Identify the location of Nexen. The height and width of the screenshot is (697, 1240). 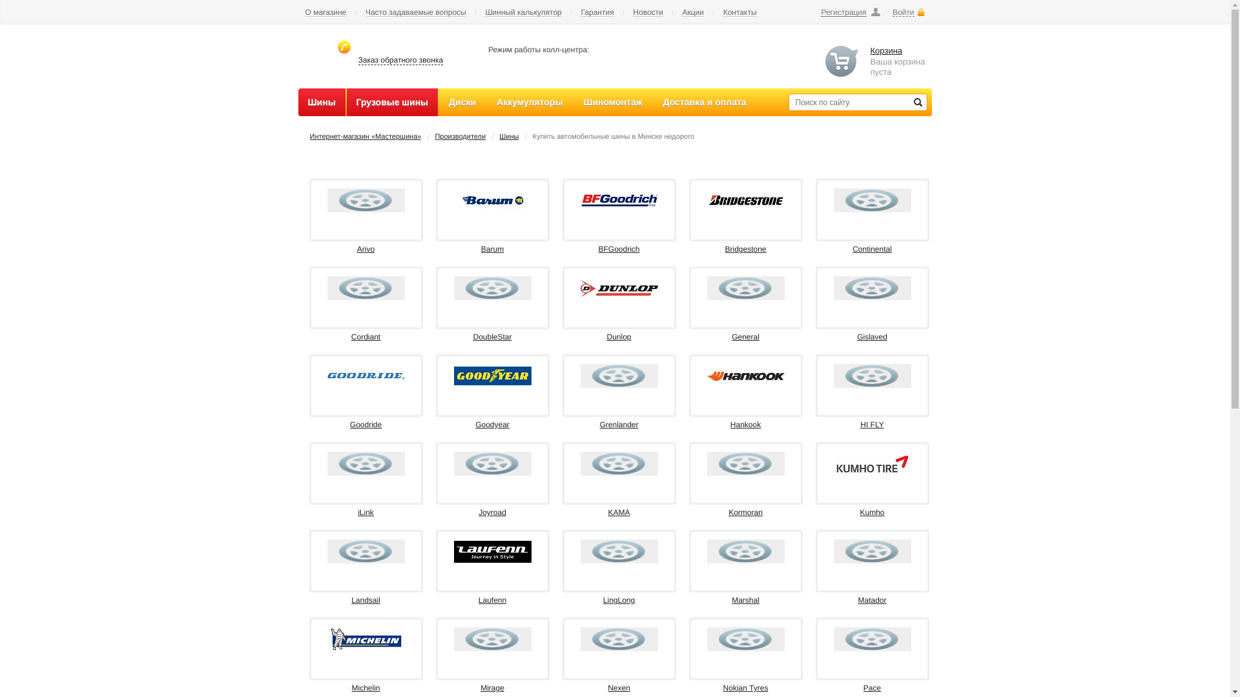
(619, 688).